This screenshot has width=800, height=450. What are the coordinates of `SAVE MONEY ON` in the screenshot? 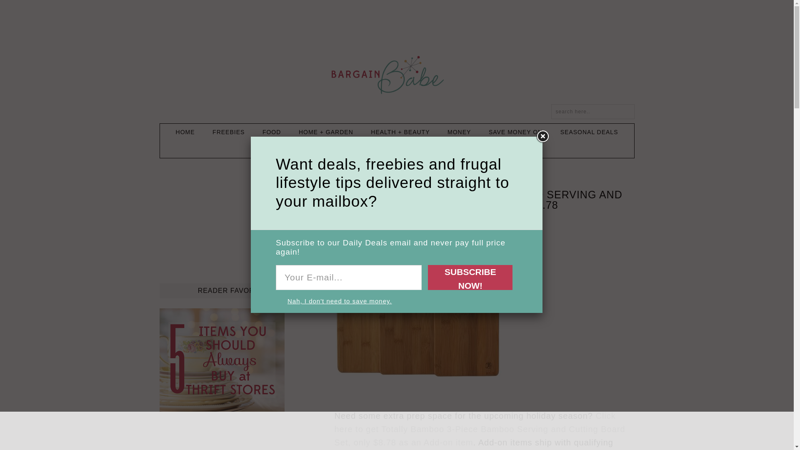 It's located at (516, 132).